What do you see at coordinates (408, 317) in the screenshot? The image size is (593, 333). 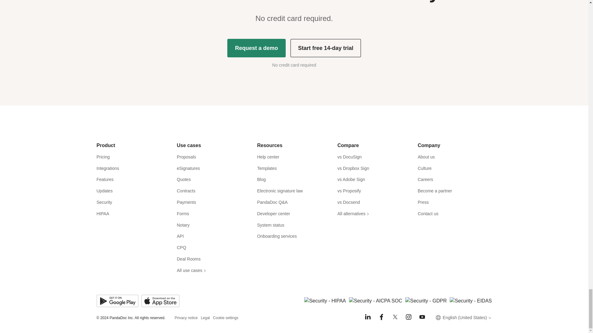 I see `Instagram` at bounding box center [408, 317].